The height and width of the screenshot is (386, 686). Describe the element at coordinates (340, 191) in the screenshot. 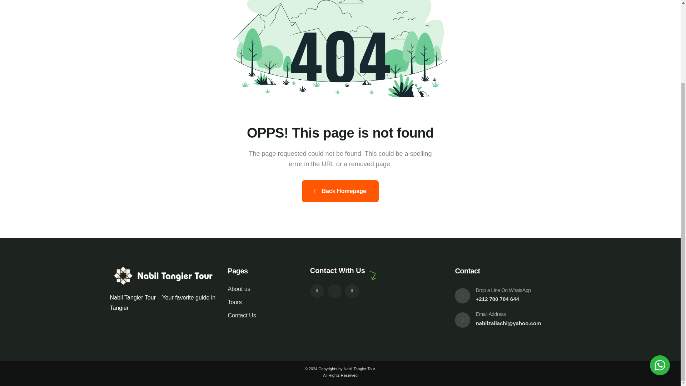

I see `Back Homepage` at that location.